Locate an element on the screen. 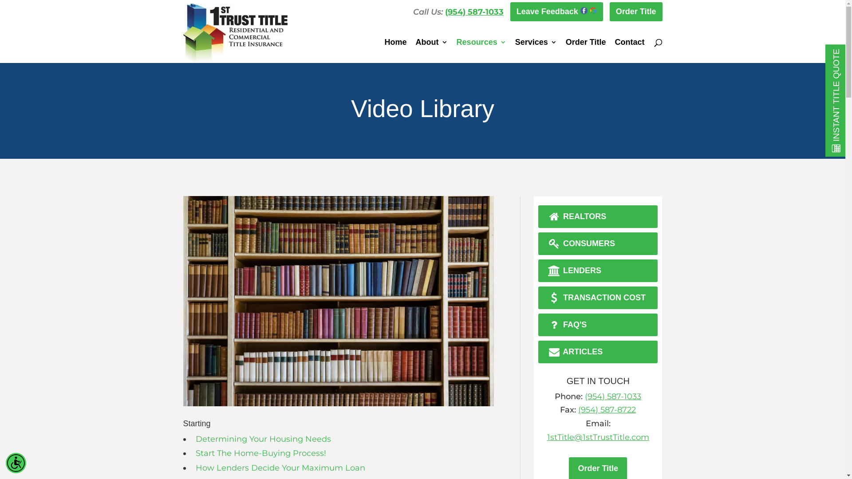  Order Title is located at coordinates (586, 51).